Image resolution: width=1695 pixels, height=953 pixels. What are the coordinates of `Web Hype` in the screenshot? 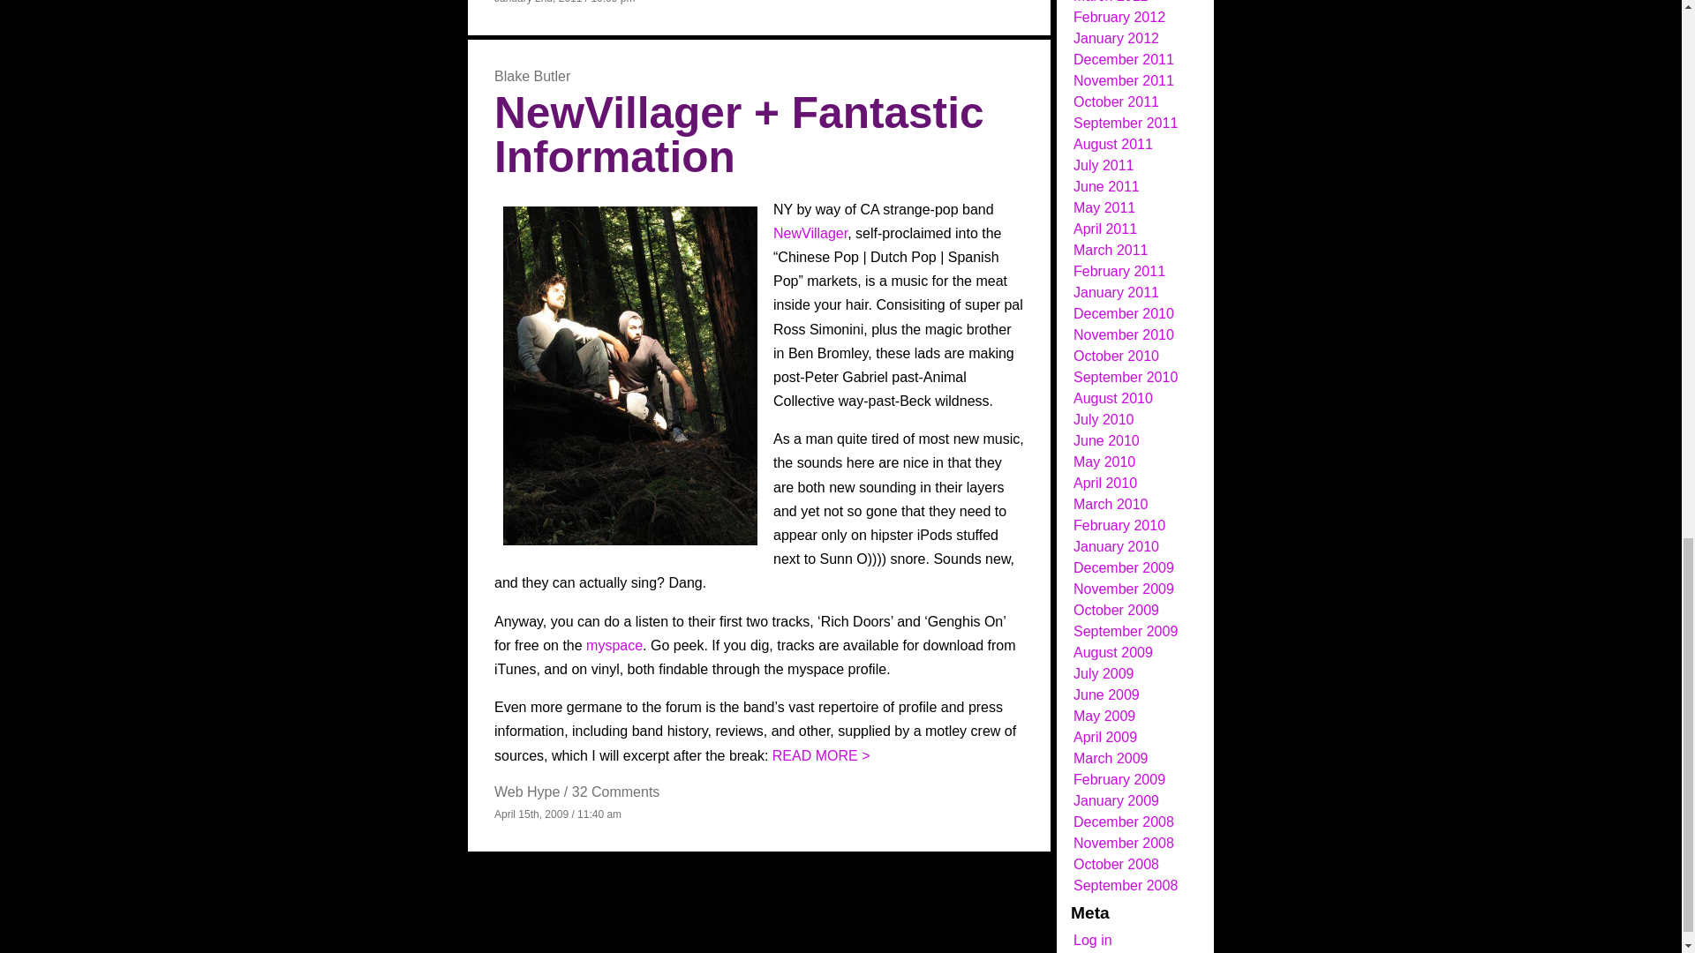 It's located at (526, 792).